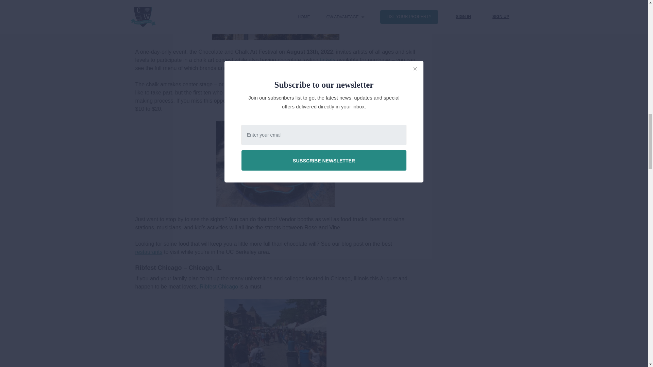  Describe the element at coordinates (149, 252) in the screenshot. I see `restaurants` at that location.